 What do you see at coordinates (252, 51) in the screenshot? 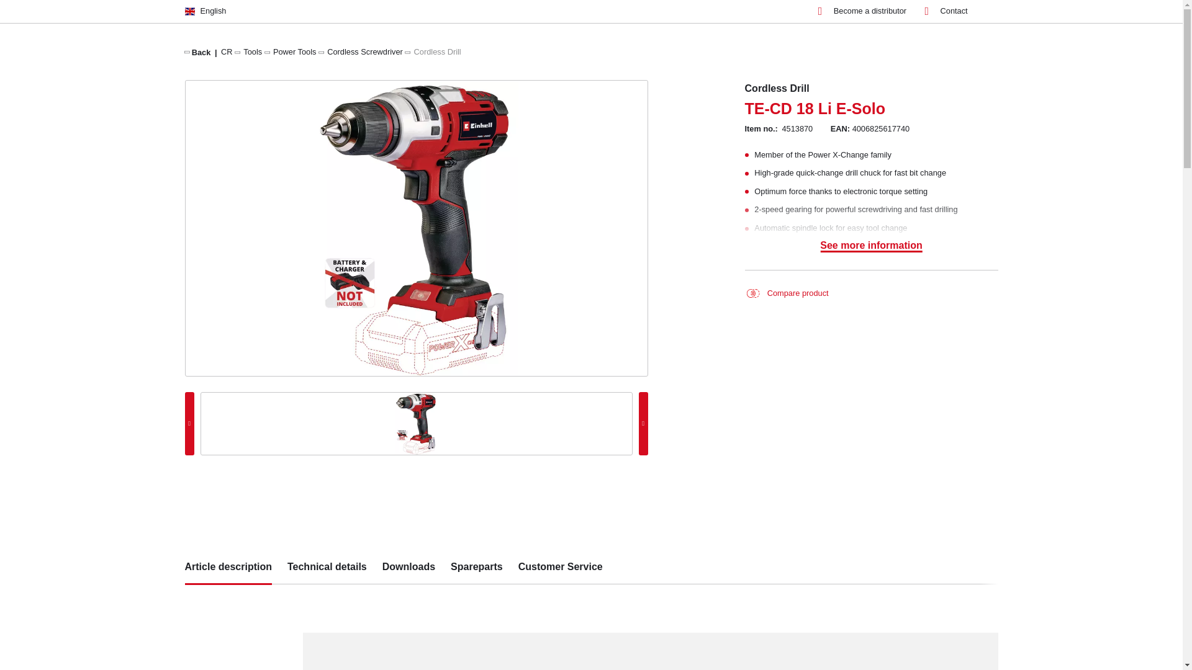
I see `Tools` at bounding box center [252, 51].